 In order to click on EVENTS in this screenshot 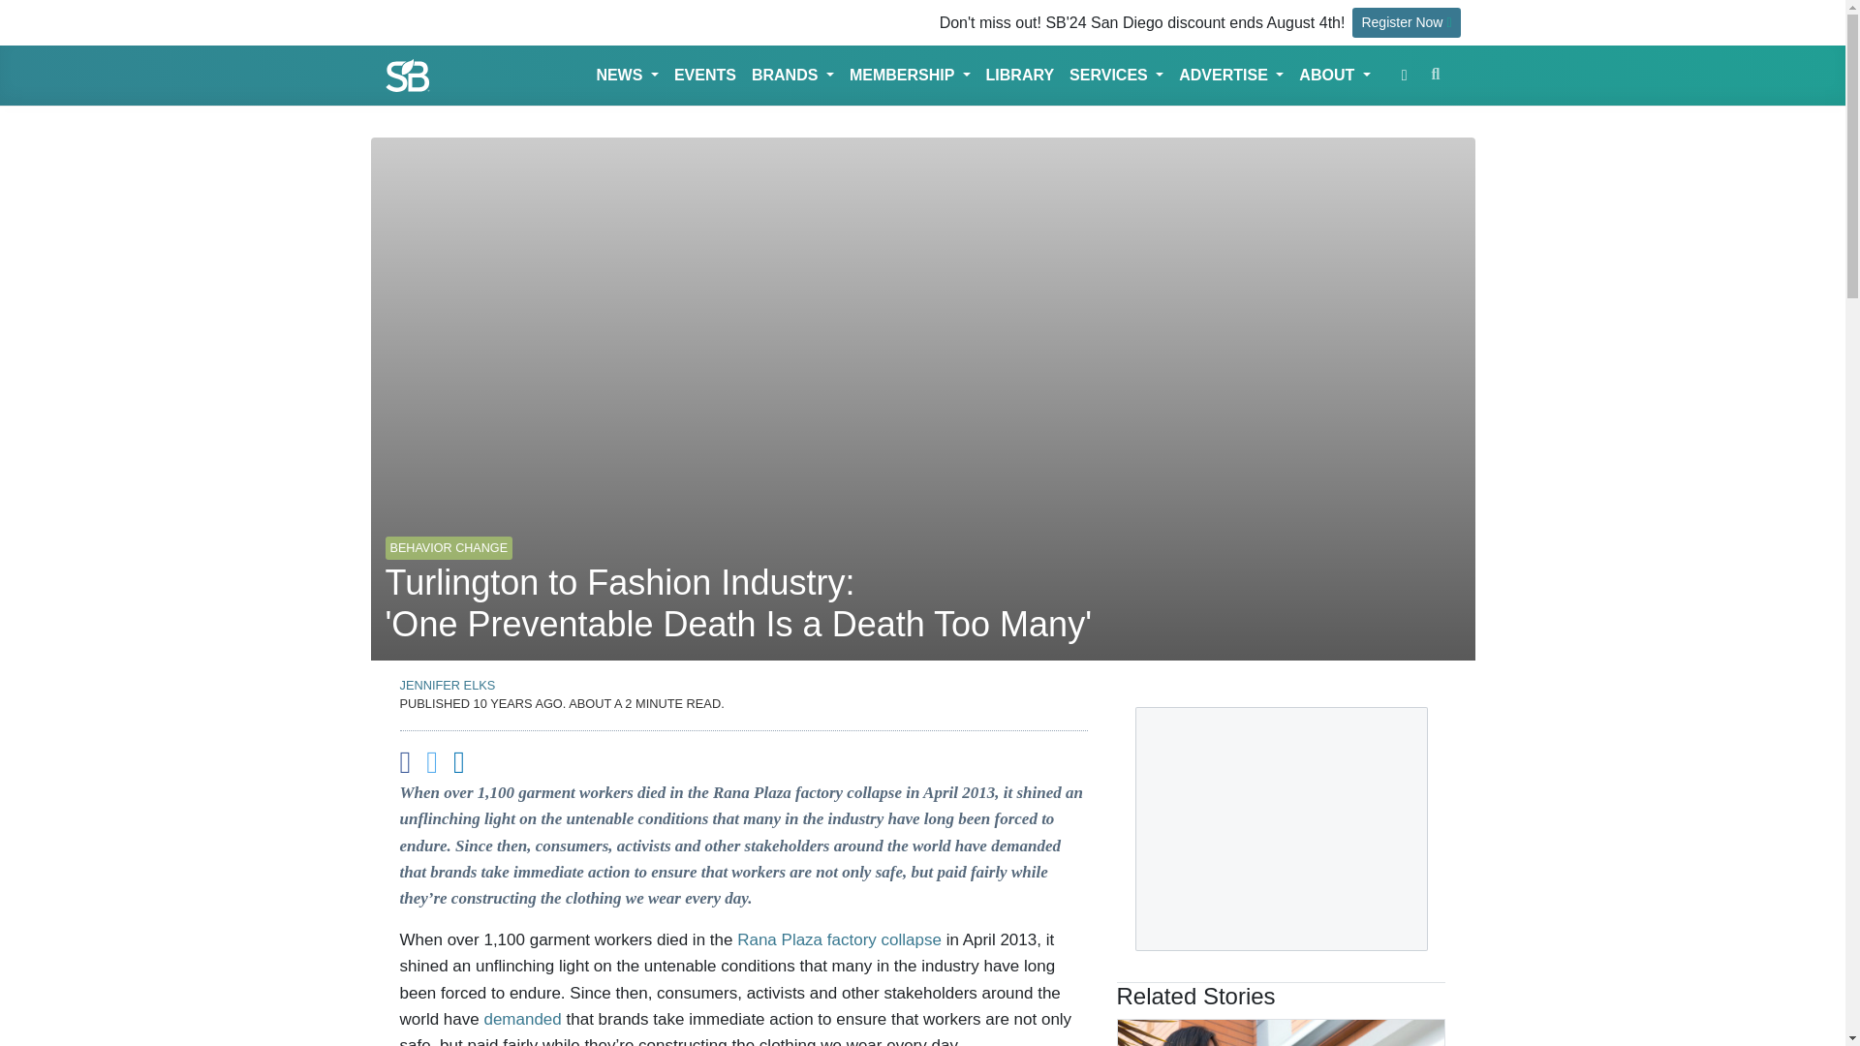, I will do `click(705, 76)`.